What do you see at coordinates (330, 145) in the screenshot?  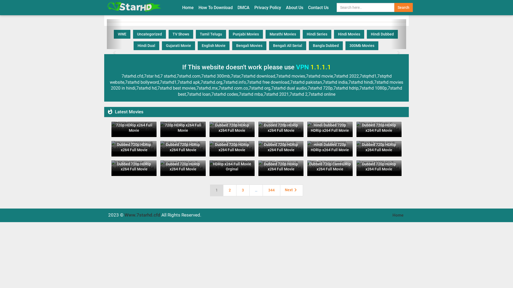 I see `Her Chapter 1 (2023) Hindi Dubbed 720p HDRip x264 Full Movie` at bounding box center [330, 145].